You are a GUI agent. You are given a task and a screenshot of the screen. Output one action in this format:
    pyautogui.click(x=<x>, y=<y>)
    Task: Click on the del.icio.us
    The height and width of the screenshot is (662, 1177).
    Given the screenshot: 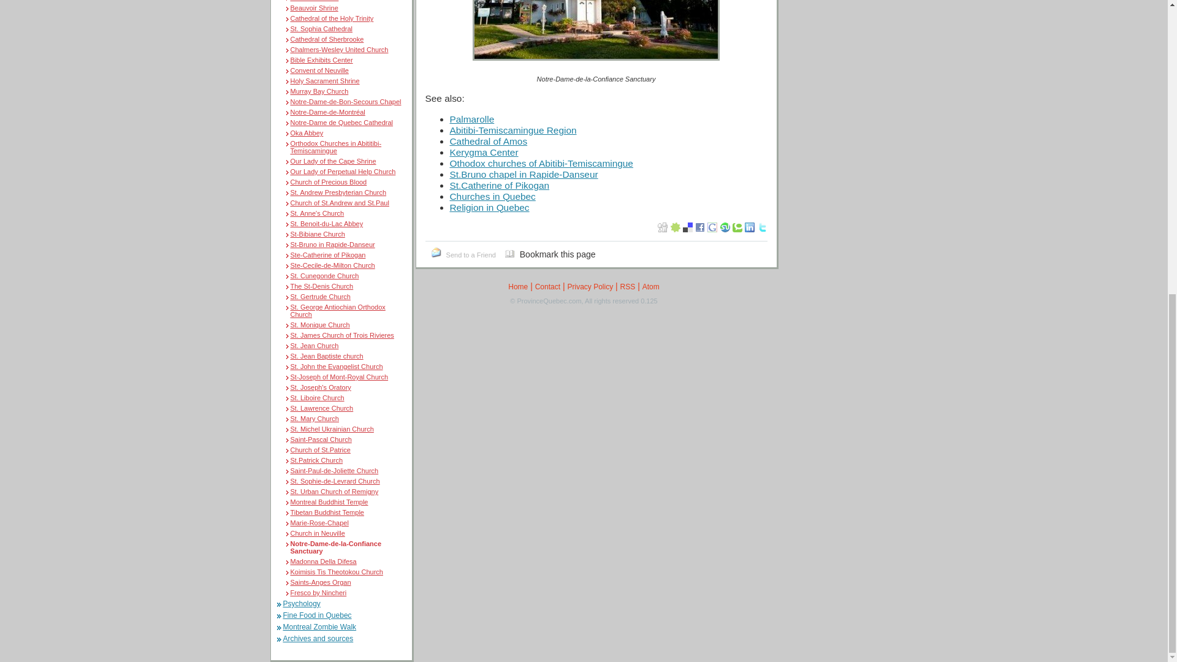 What is the action you would take?
    pyautogui.click(x=688, y=227)
    